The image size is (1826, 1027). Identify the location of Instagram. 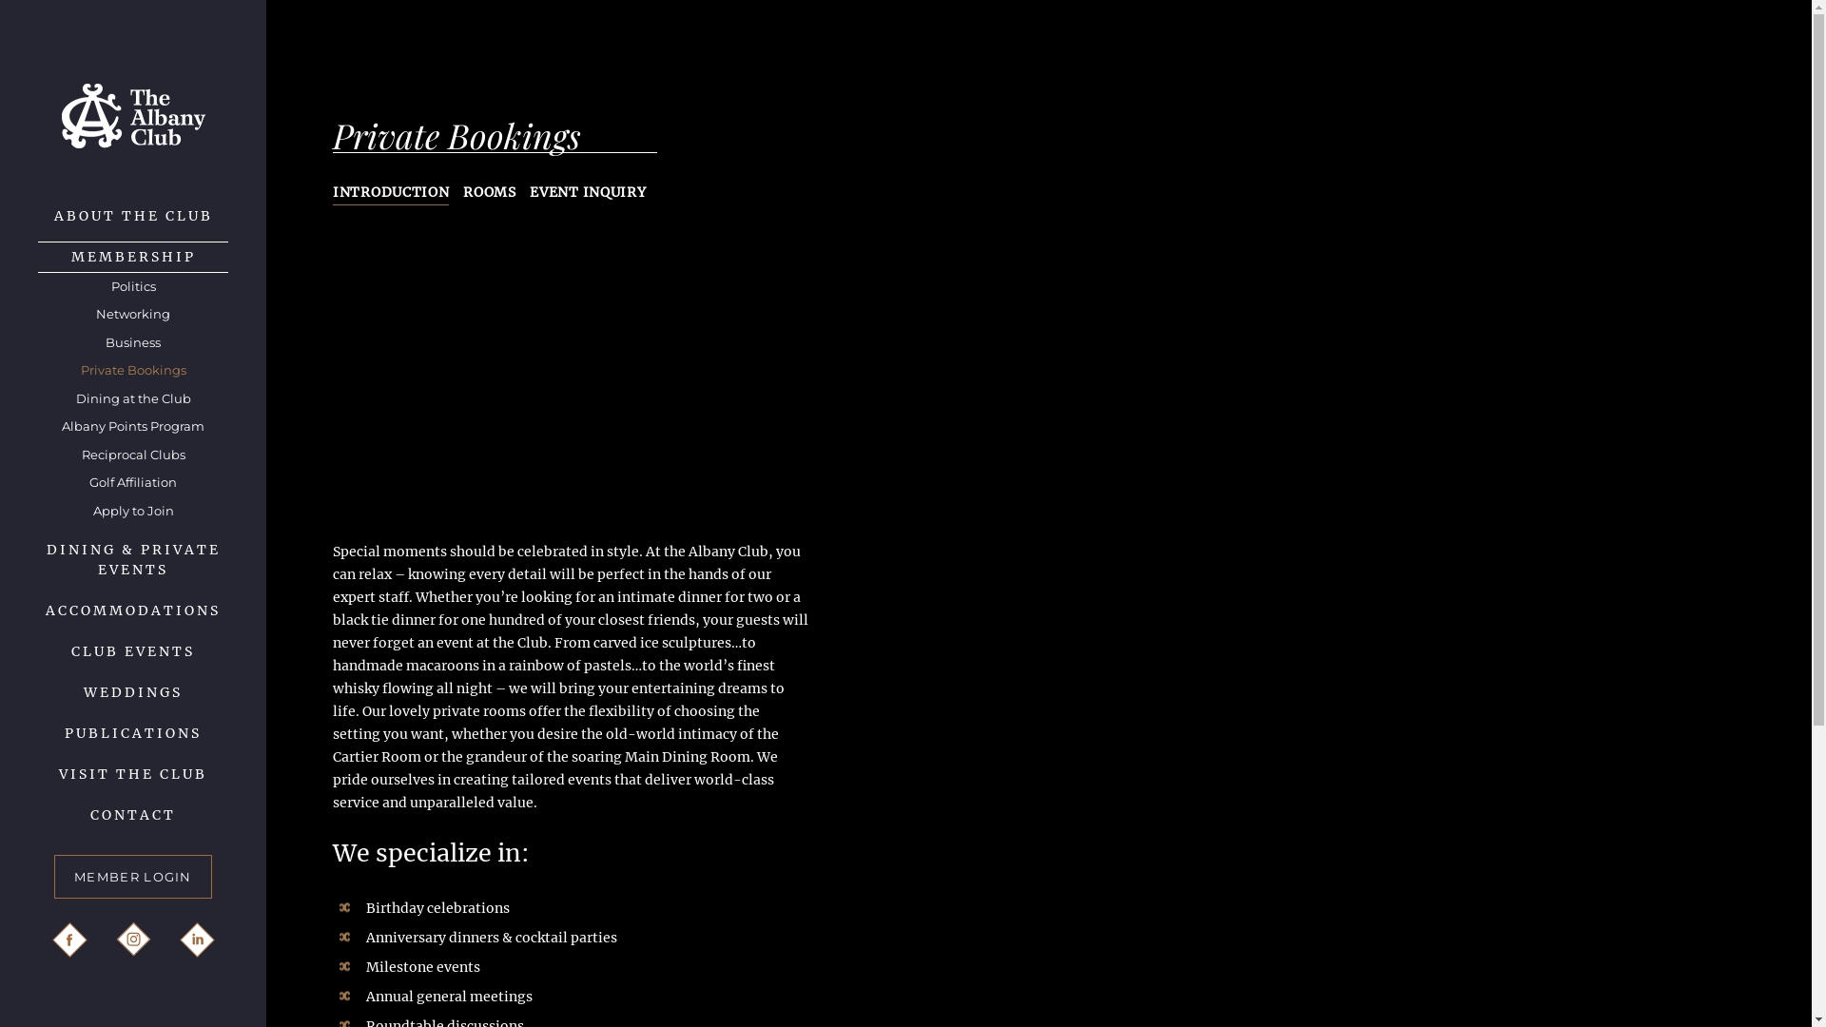
(133, 940).